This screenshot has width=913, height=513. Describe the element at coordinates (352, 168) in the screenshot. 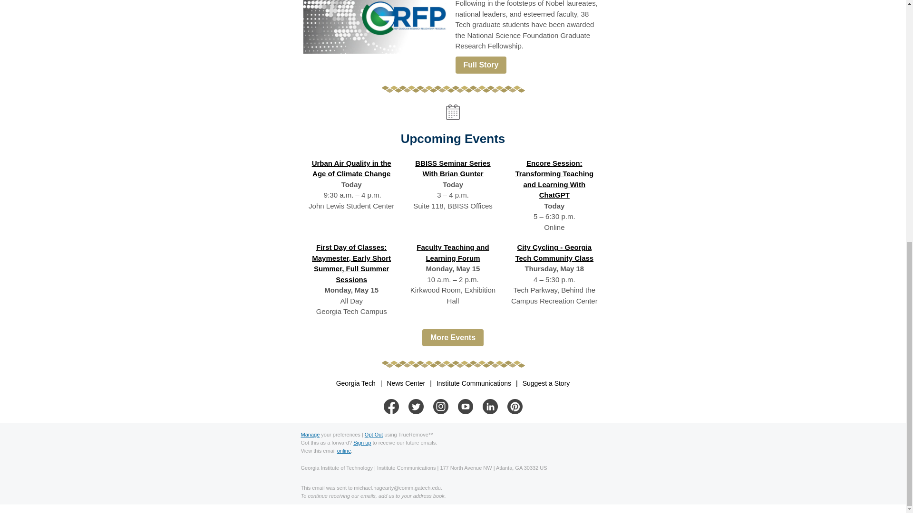

I see `Urban Air Quality in the Age of Climate Change` at that location.